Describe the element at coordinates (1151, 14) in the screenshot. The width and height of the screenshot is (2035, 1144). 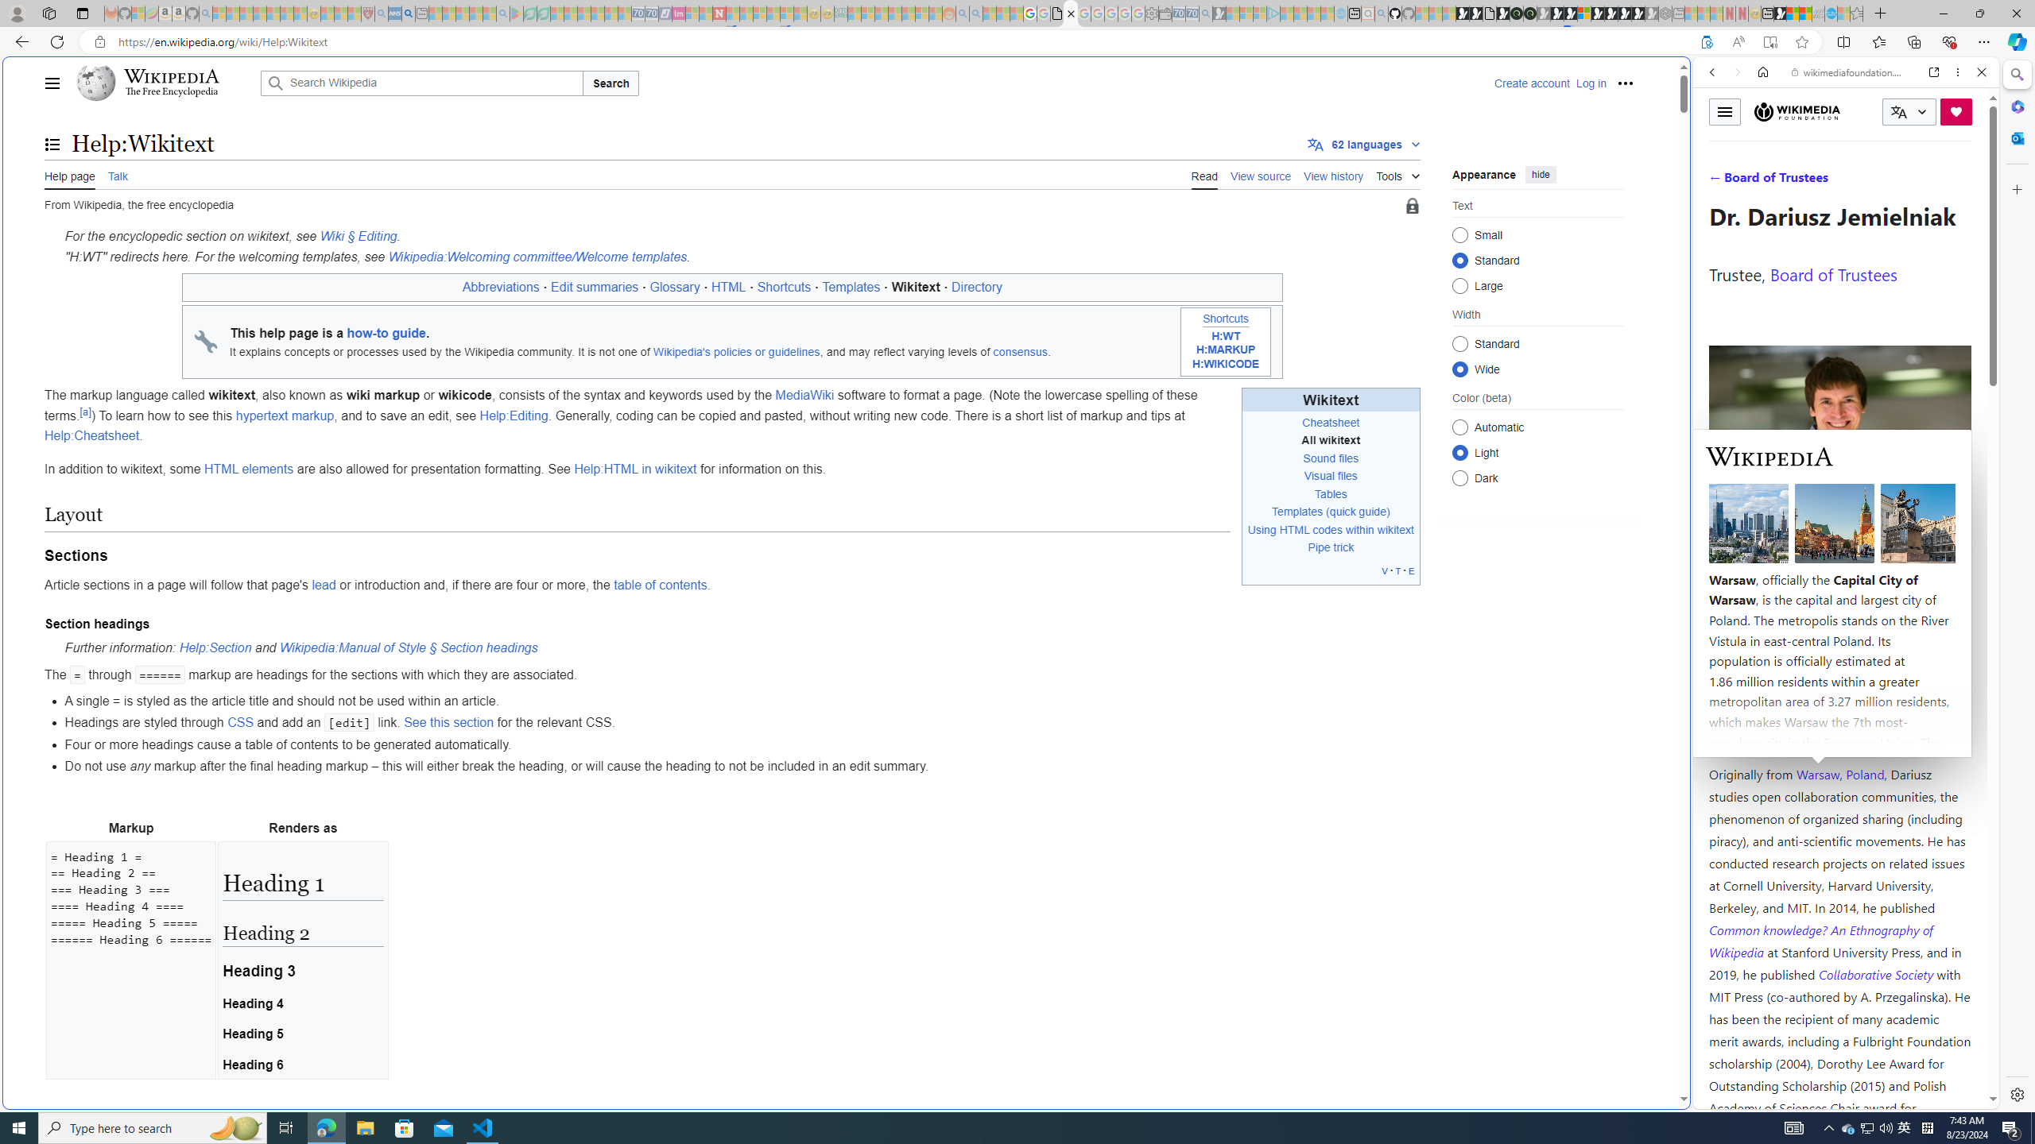
I see `Settings - Sleeping` at that location.